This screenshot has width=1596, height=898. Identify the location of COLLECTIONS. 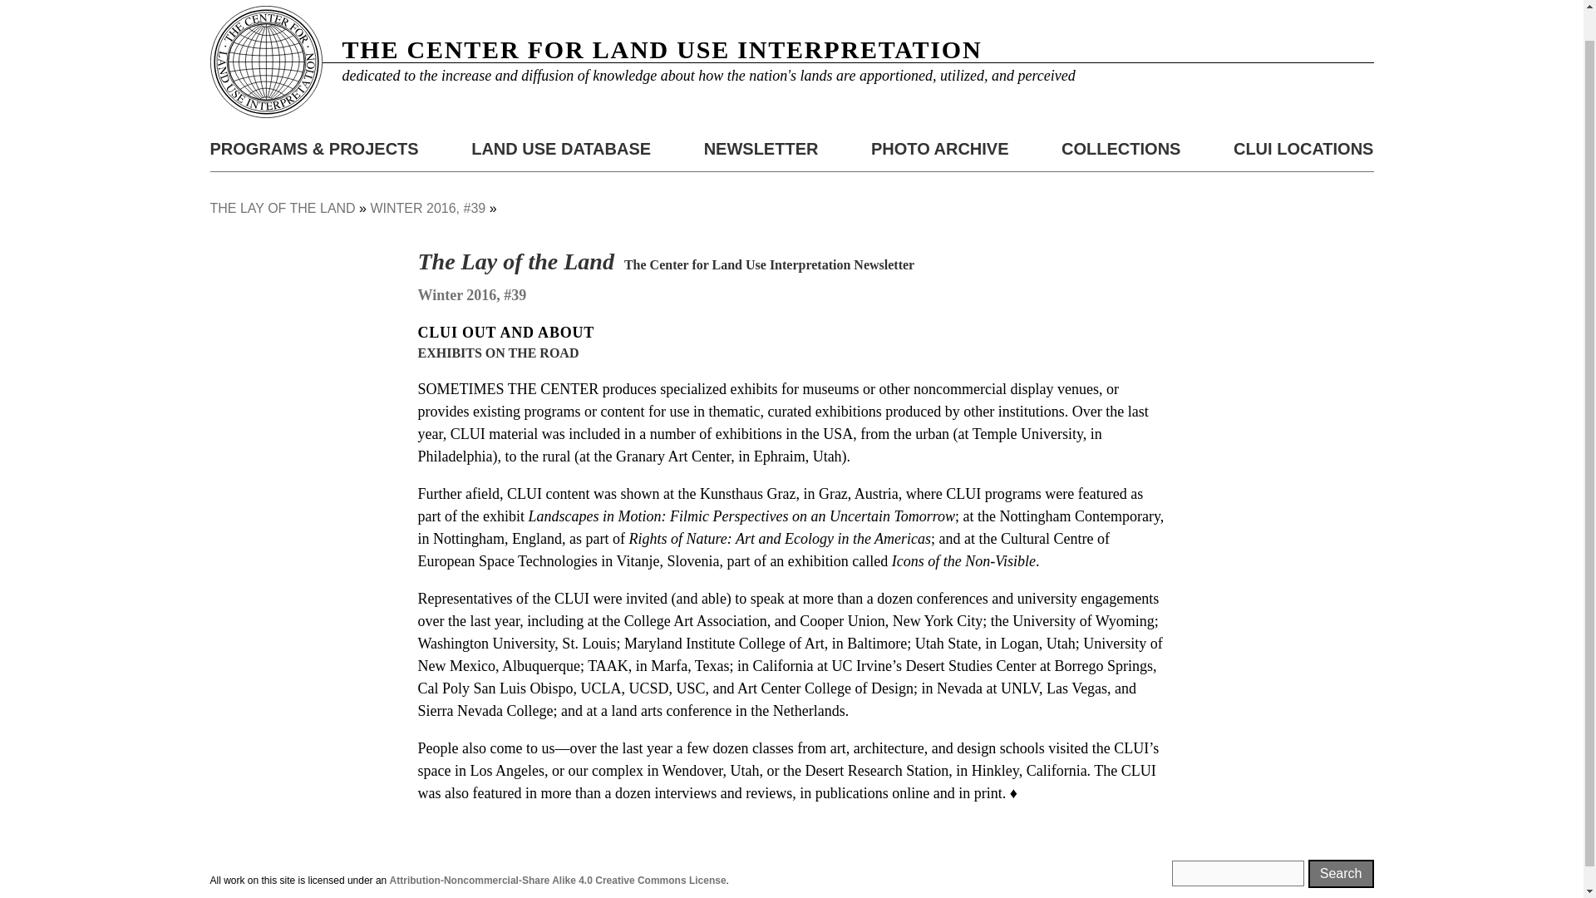
(1121, 149).